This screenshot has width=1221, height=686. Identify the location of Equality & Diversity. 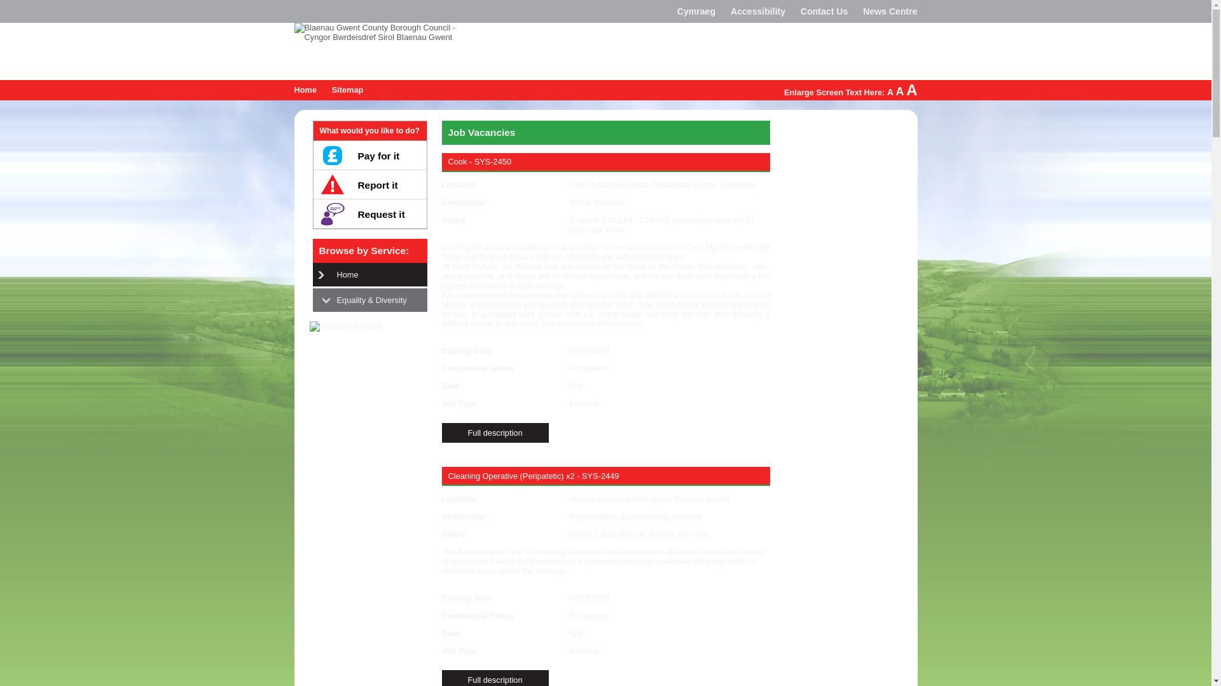
(379, 300).